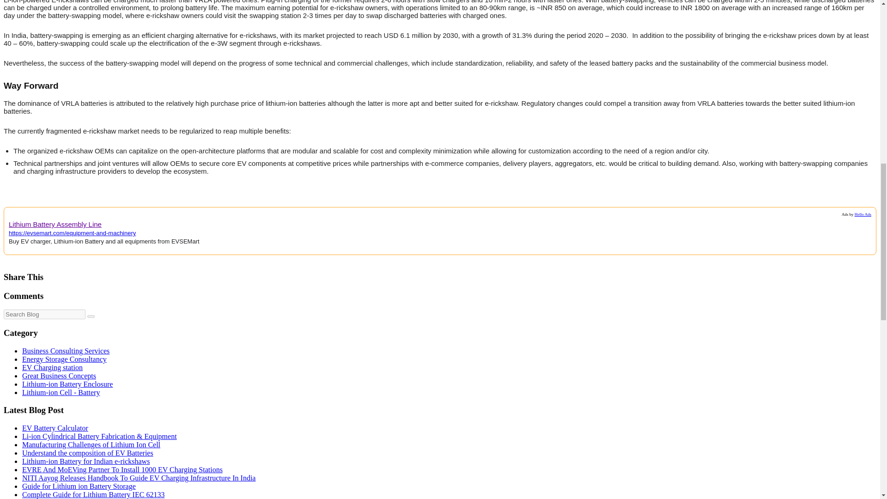  What do you see at coordinates (64, 359) in the screenshot?
I see `Energy Storage Consultancy` at bounding box center [64, 359].